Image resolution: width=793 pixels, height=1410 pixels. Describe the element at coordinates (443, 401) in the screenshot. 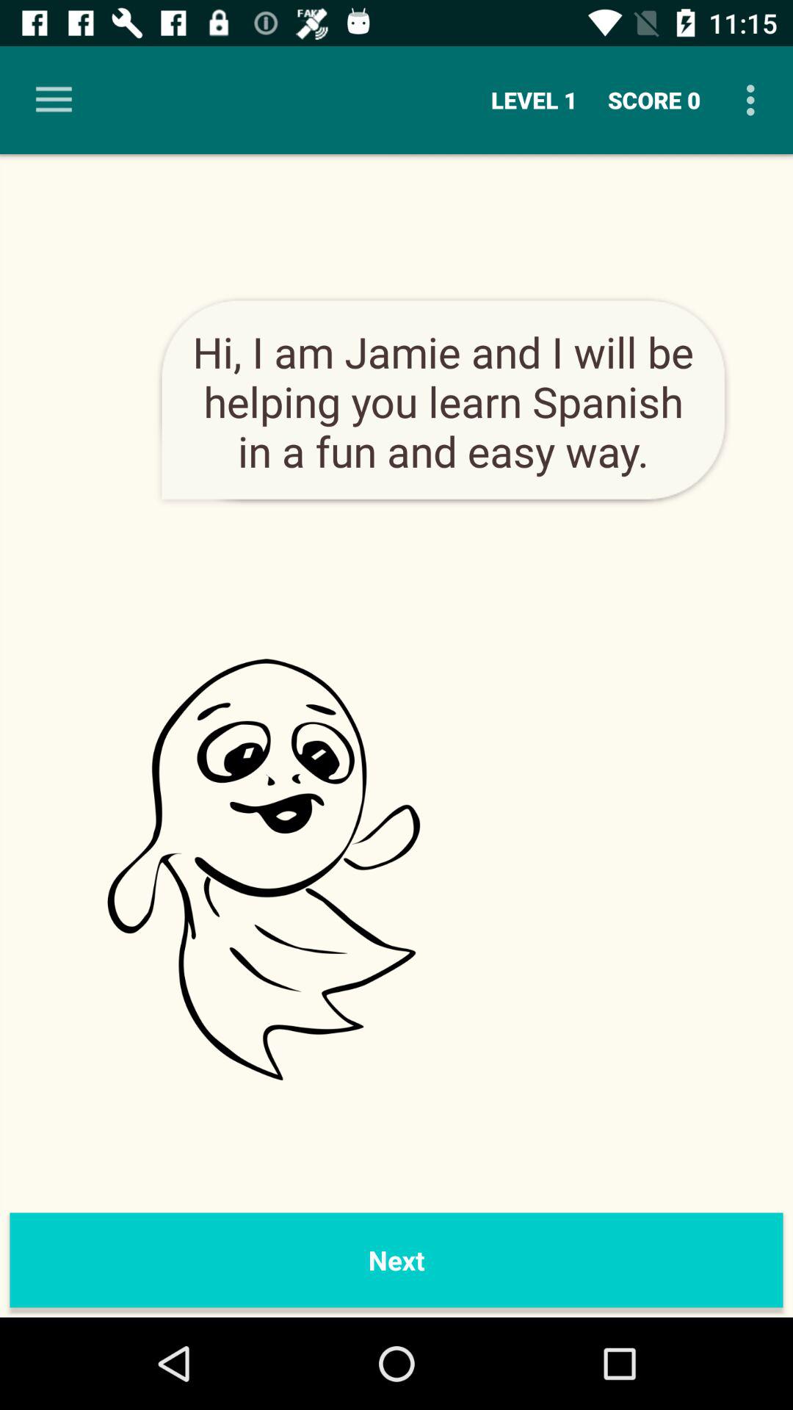

I see `scroll to the hi i am item` at that location.